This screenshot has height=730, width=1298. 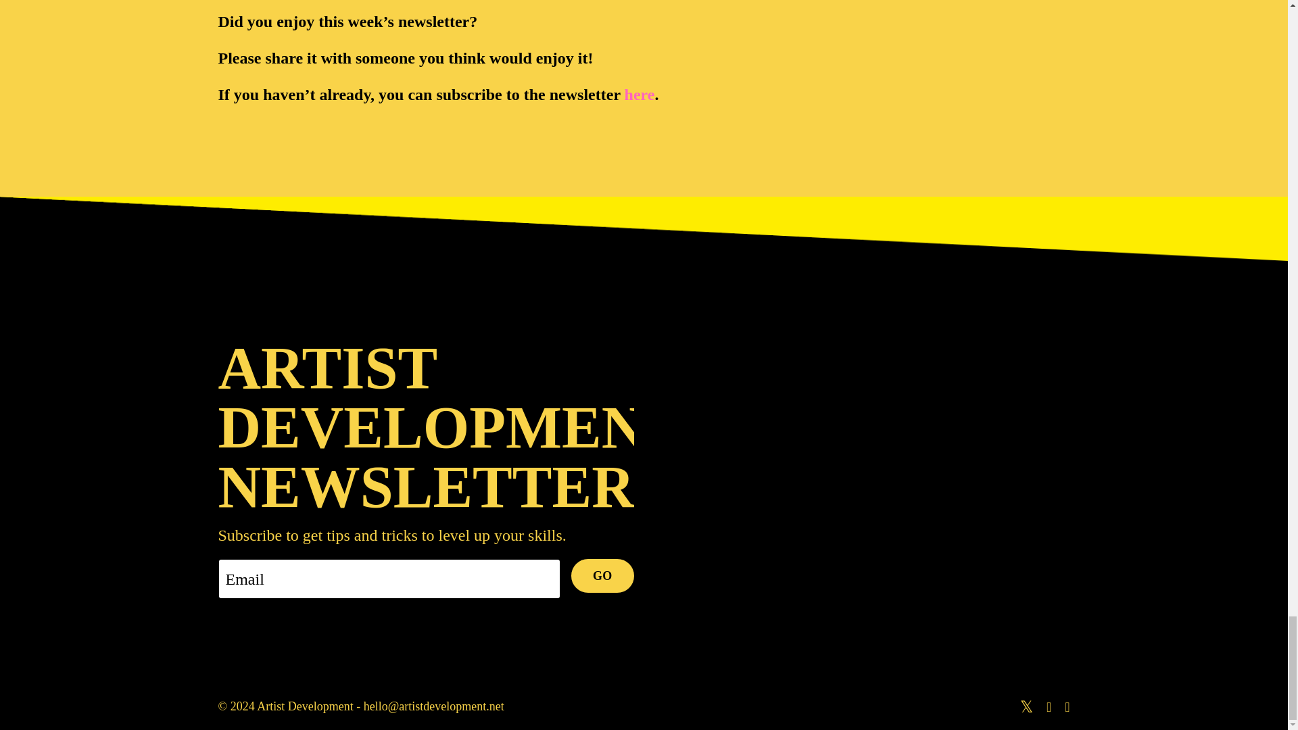 I want to click on here, so click(x=640, y=95).